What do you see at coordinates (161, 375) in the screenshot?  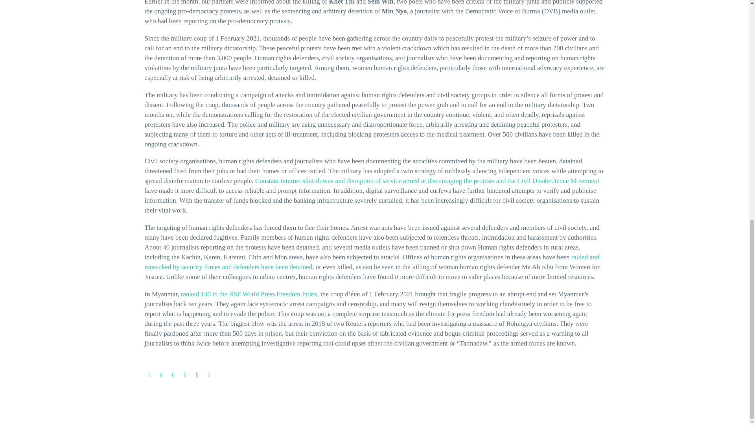 I see `Twitter` at bounding box center [161, 375].